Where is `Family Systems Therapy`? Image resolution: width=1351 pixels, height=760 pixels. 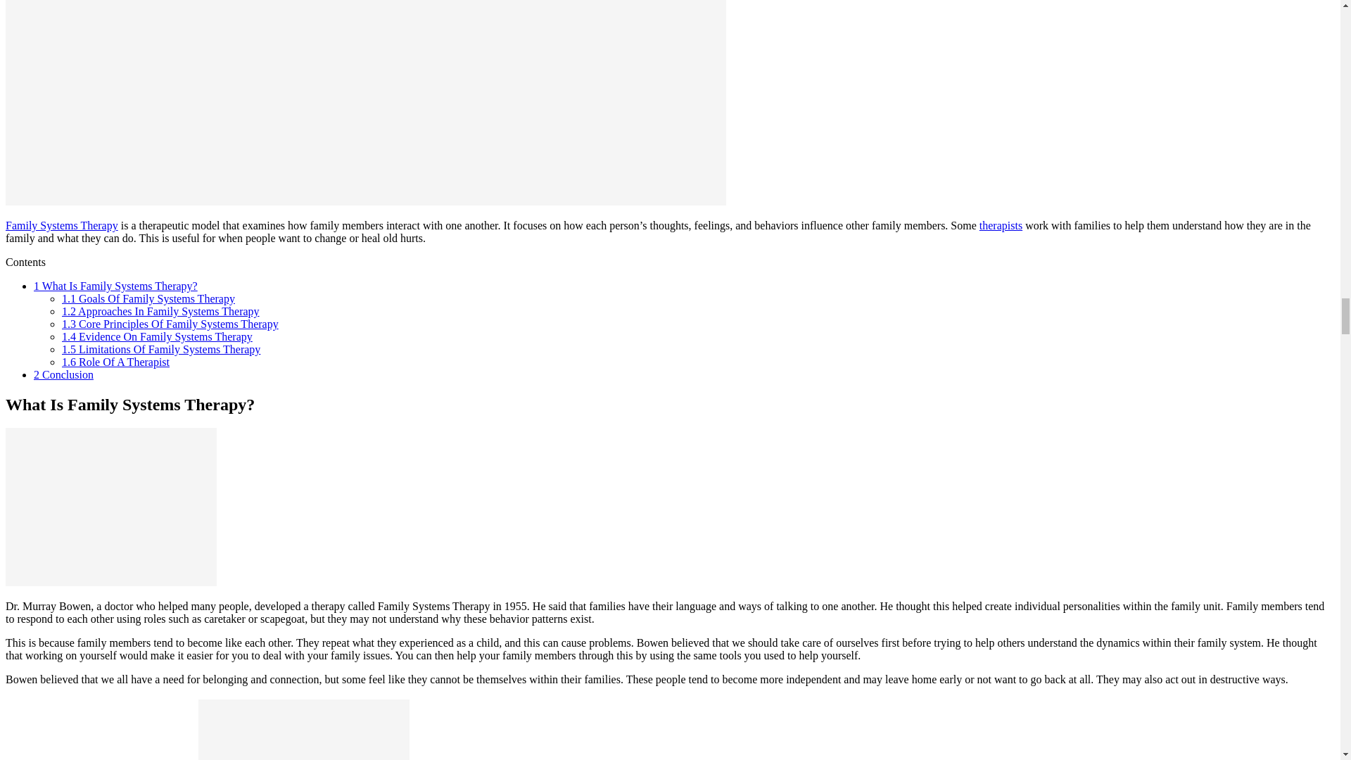 Family Systems Therapy is located at coordinates (62, 225).